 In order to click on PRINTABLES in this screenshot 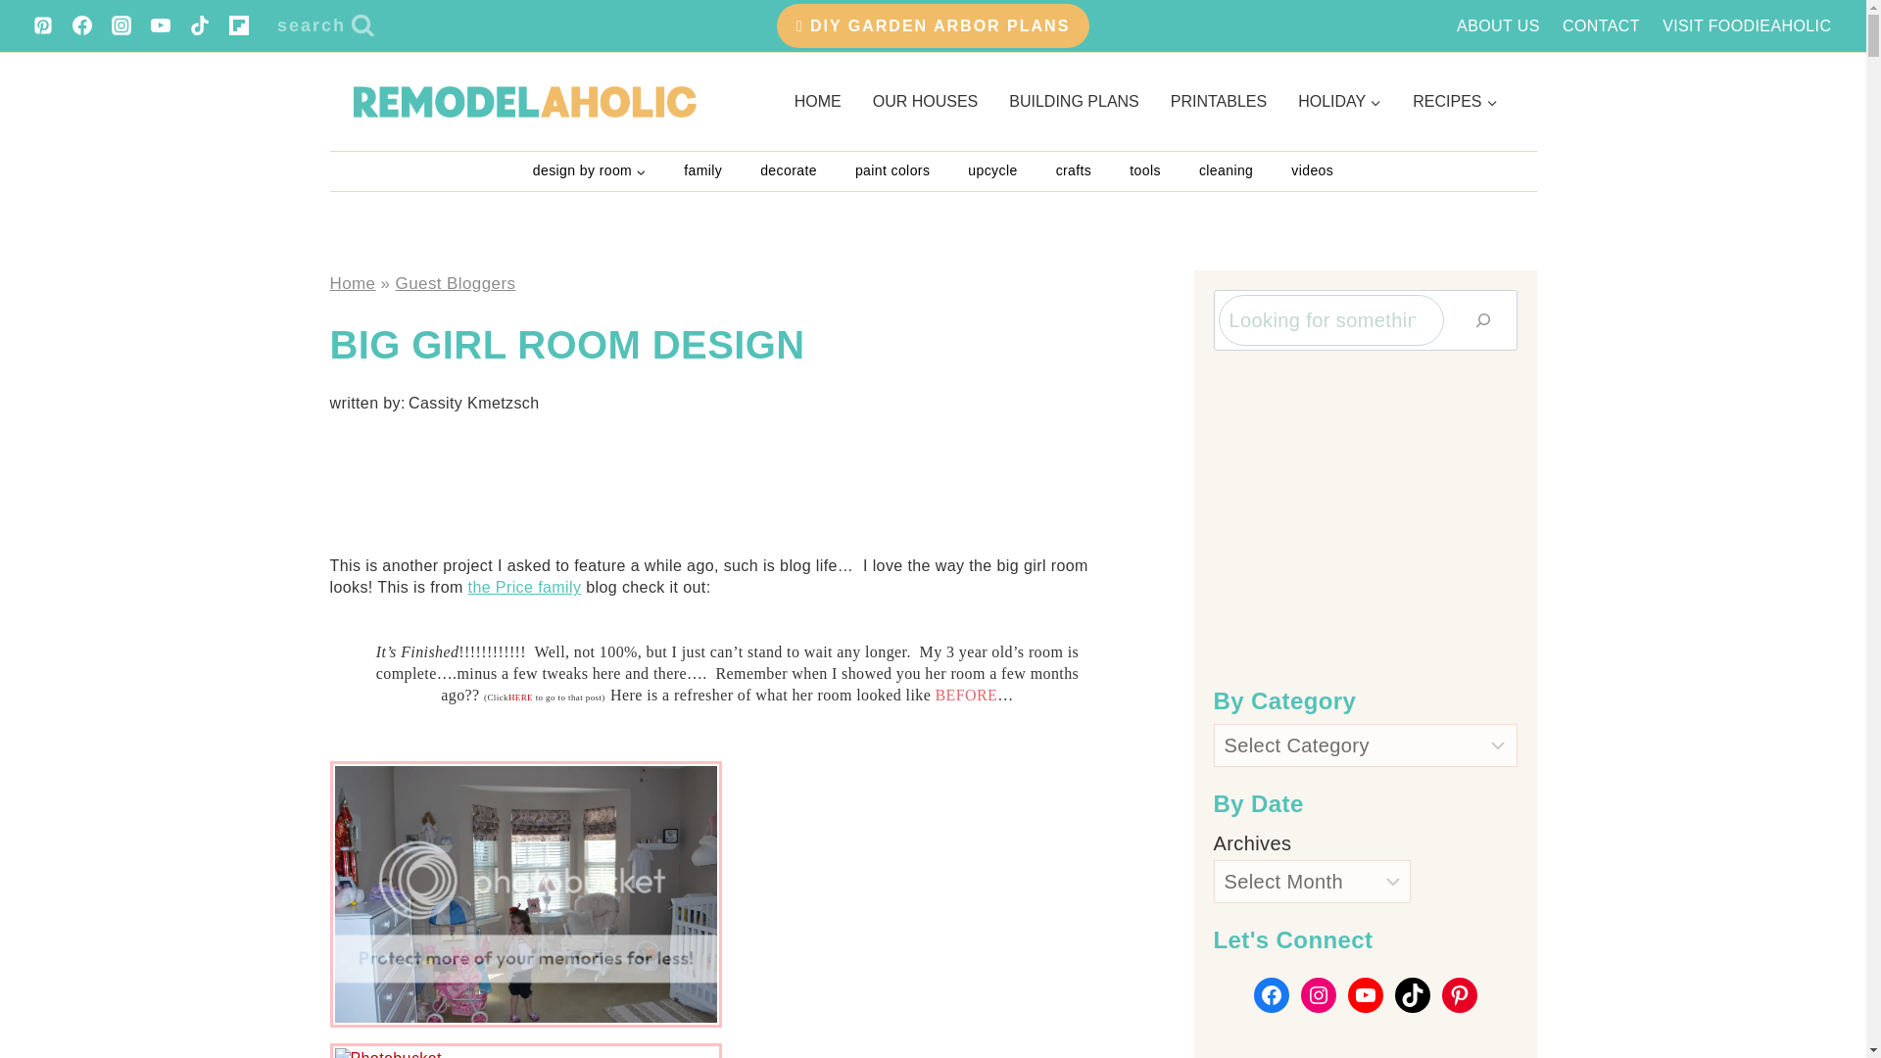, I will do `click(1219, 101)`.